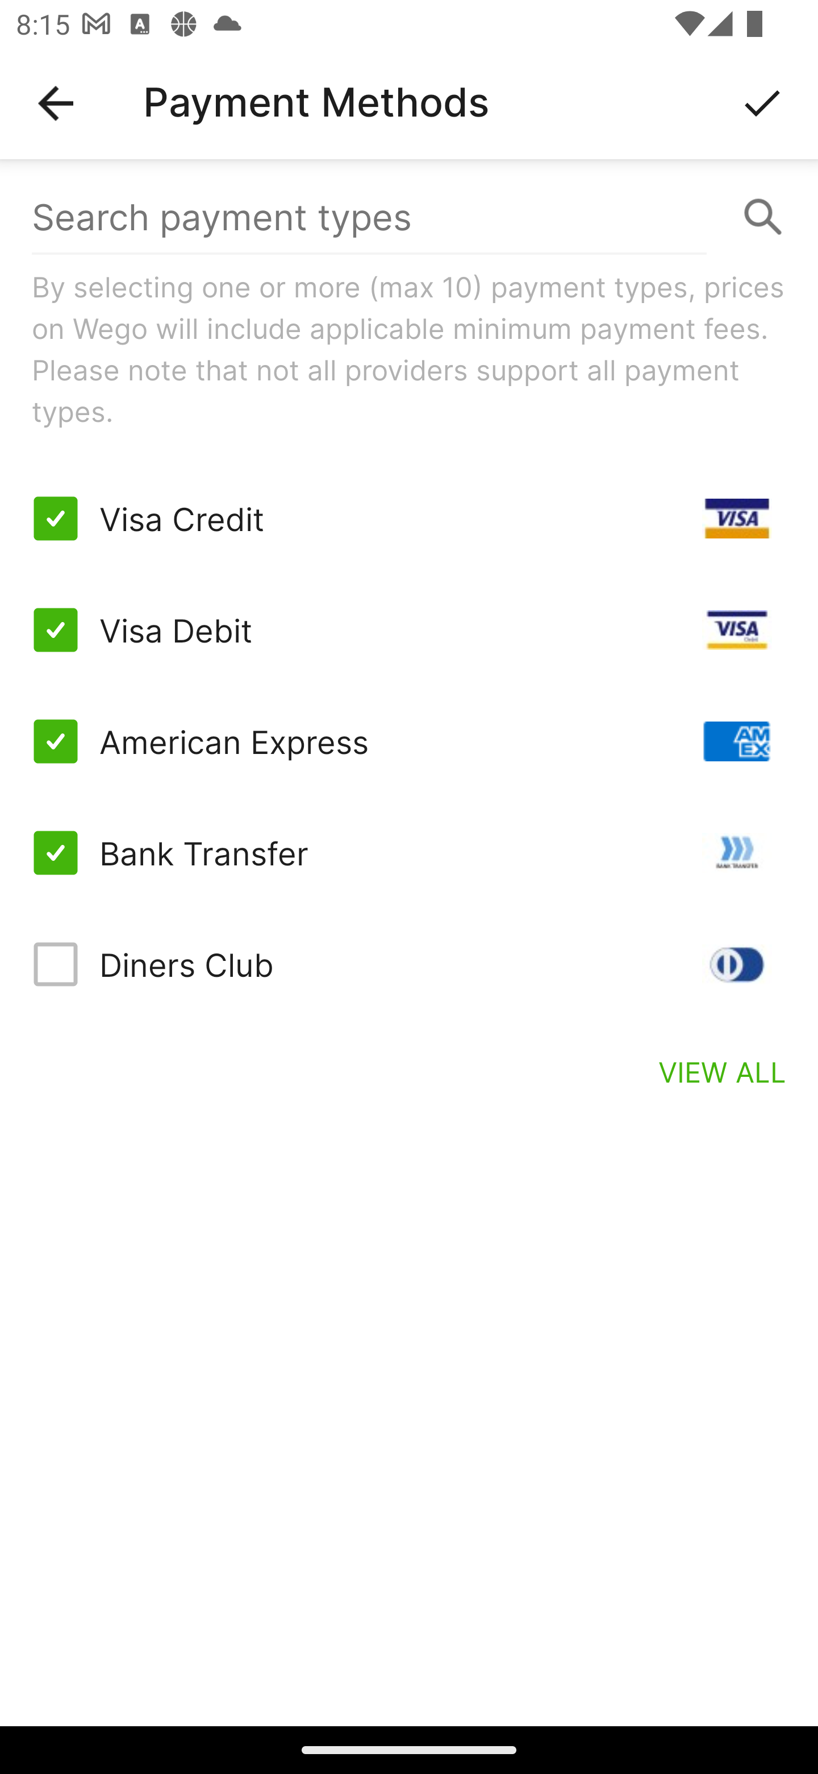 This screenshot has height=1774, width=818. Describe the element at coordinates (409, 852) in the screenshot. I see `Bank Transfer` at that location.